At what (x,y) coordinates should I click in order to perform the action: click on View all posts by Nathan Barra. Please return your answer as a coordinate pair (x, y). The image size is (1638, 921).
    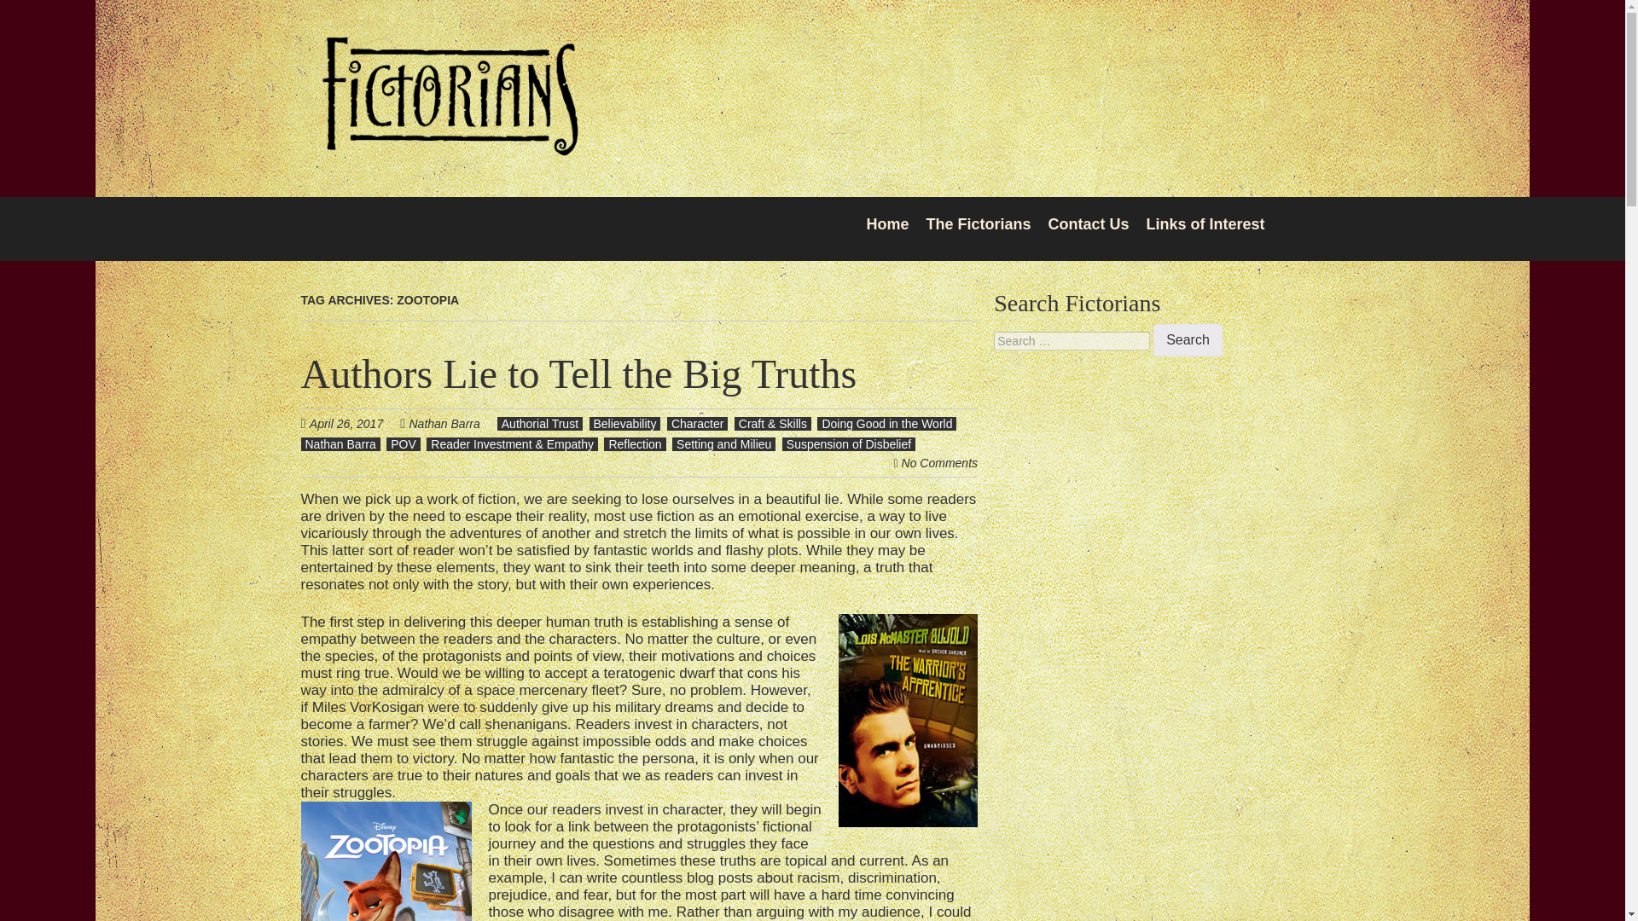
    Looking at the image, I should click on (444, 424).